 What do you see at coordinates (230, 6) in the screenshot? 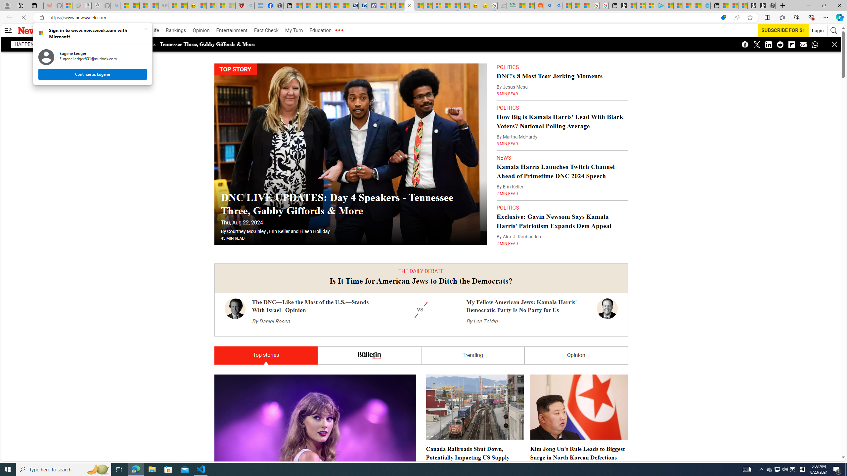
I see `12 Popular Science Lies that Must be Corrected - Sleeping` at bounding box center [230, 6].